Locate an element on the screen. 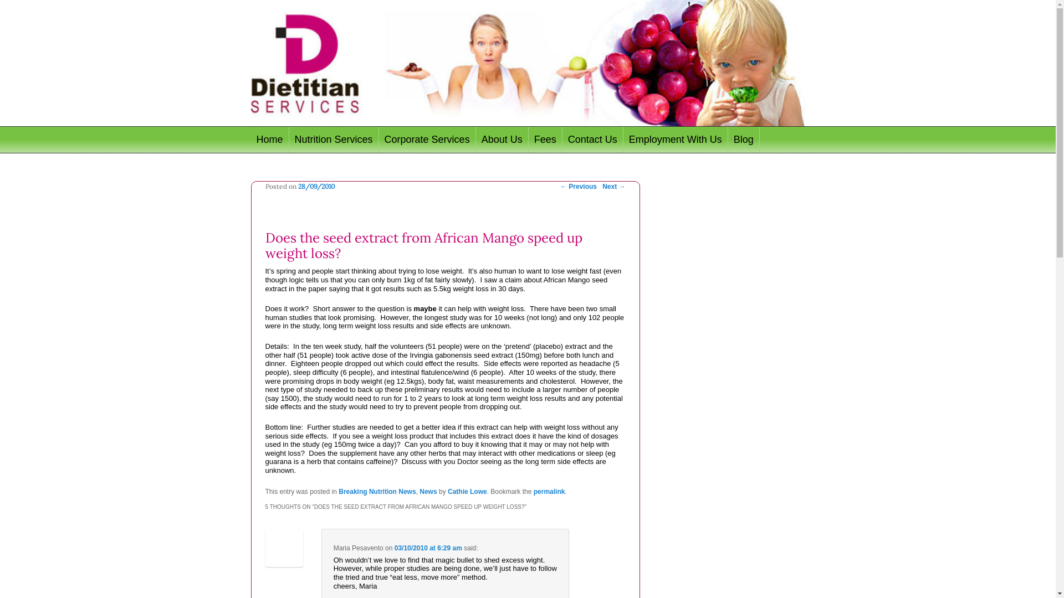 The width and height of the screenshot is (1064, 598). Employment With Us is located at coordinates (676, 140).